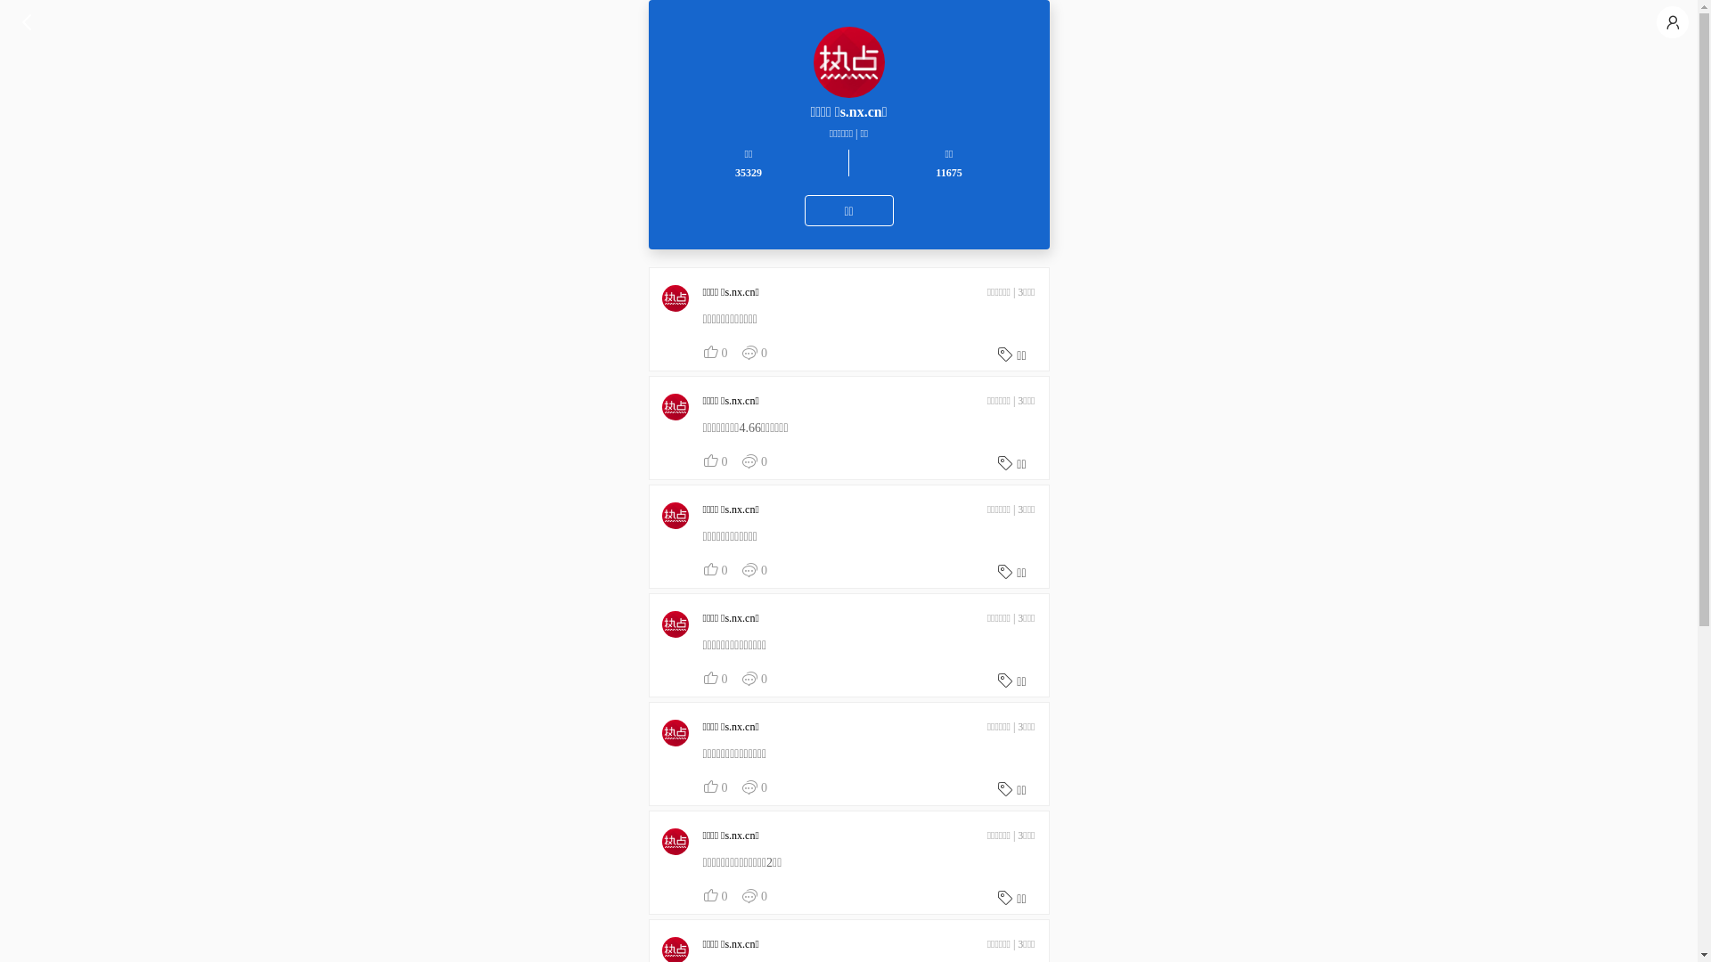  Describe the element at coordinates (756, 896) in the screenshot. I see `0` at that location.